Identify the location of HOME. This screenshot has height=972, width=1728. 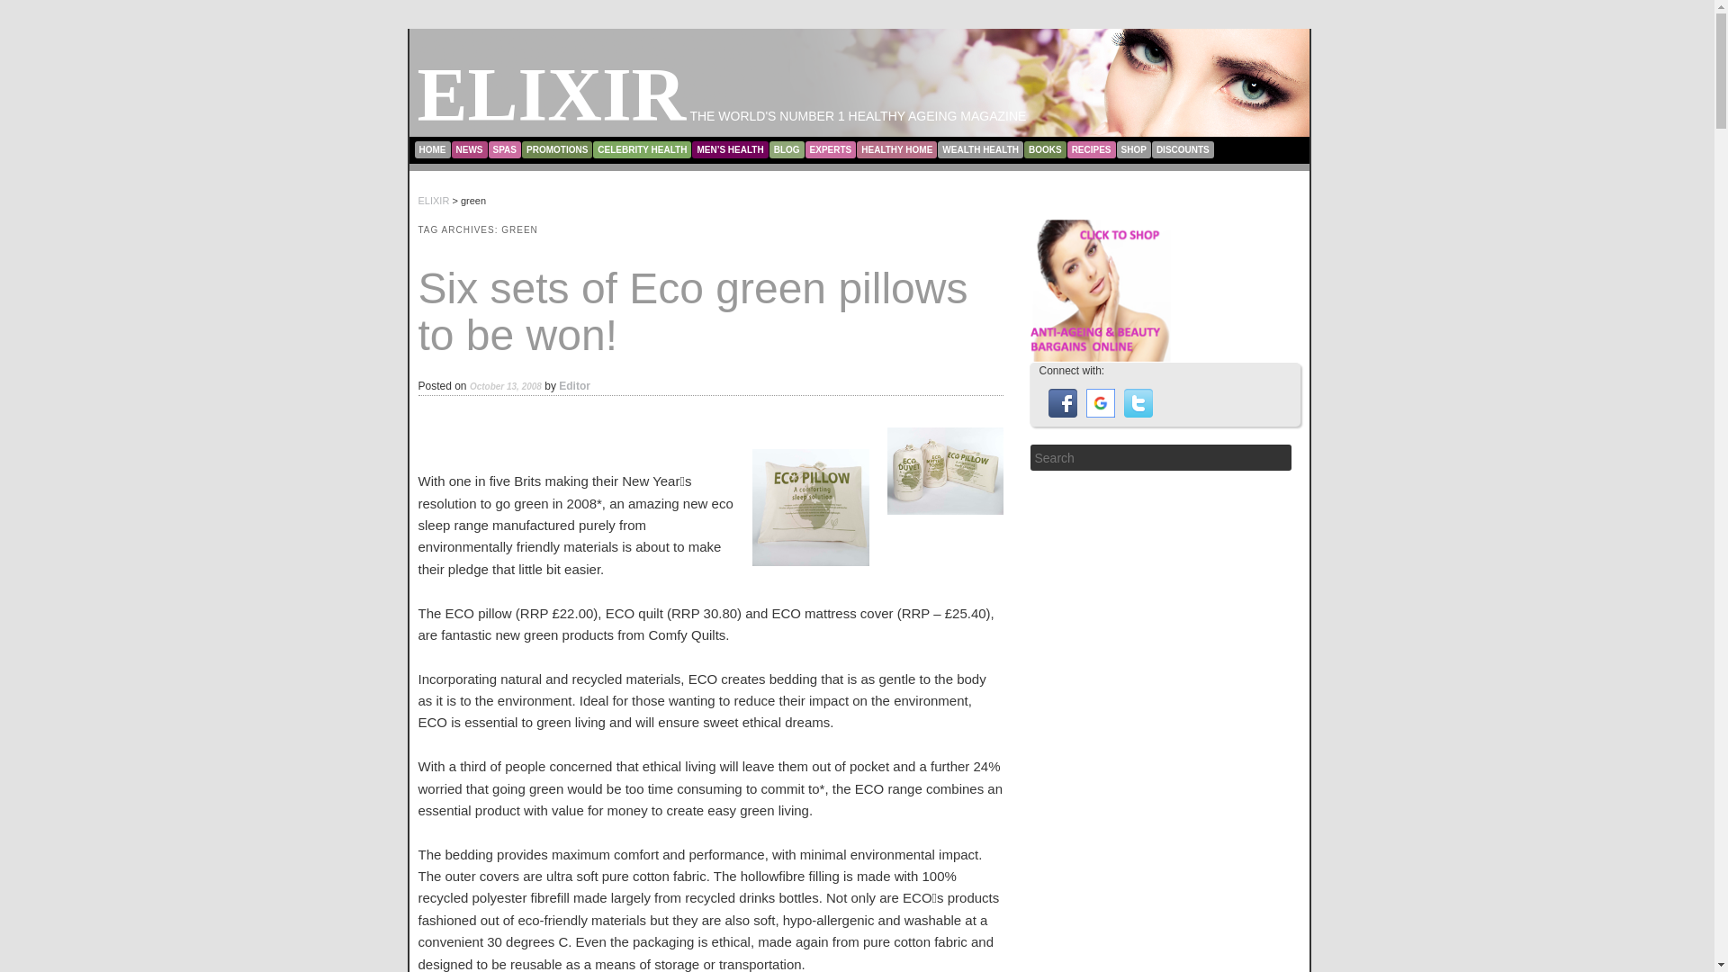
(432, 148).